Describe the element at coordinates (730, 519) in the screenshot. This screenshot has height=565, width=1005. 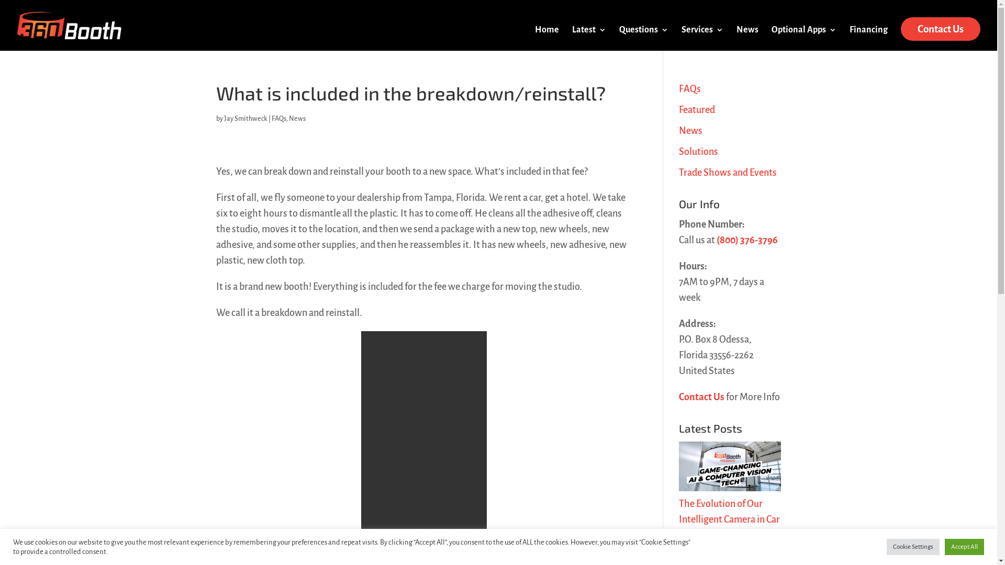
I see `The Evolution of Our Intelligent Camera in Car Photography` at that location.